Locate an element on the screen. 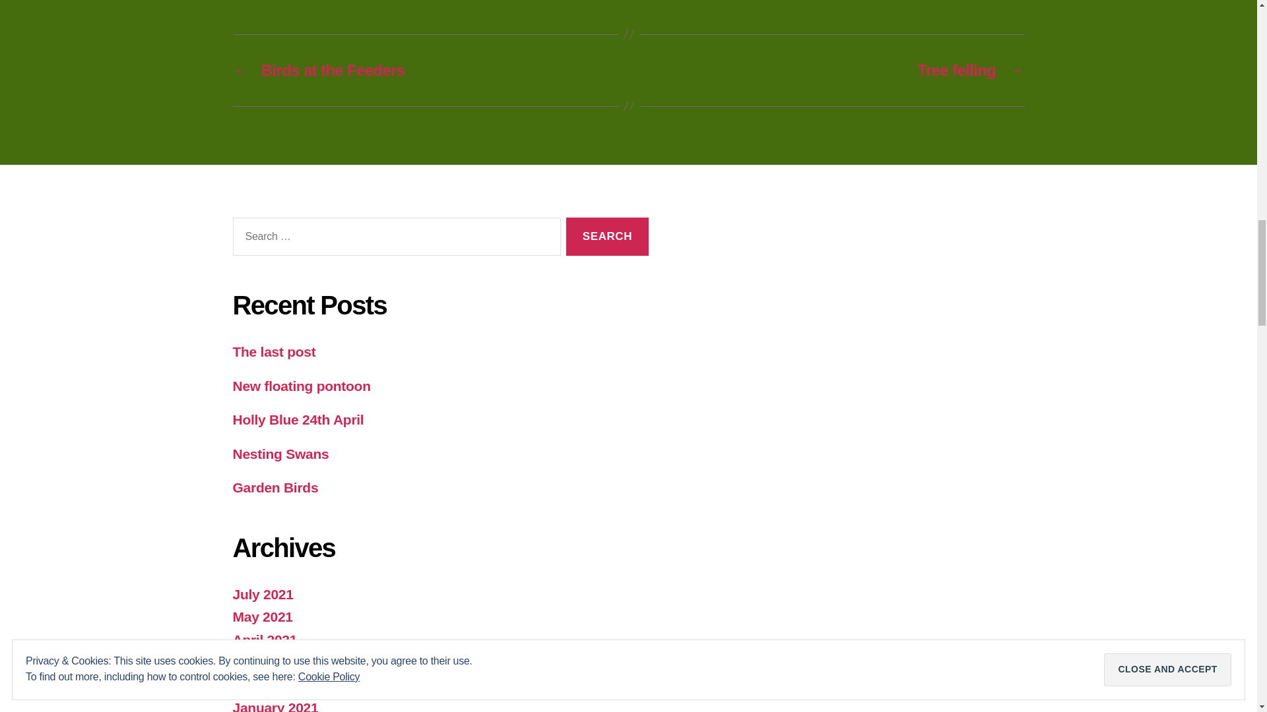 Image resolution: width=1267 pixels, height=712 pixels. February 2021 is located at coordinates (278, 685).